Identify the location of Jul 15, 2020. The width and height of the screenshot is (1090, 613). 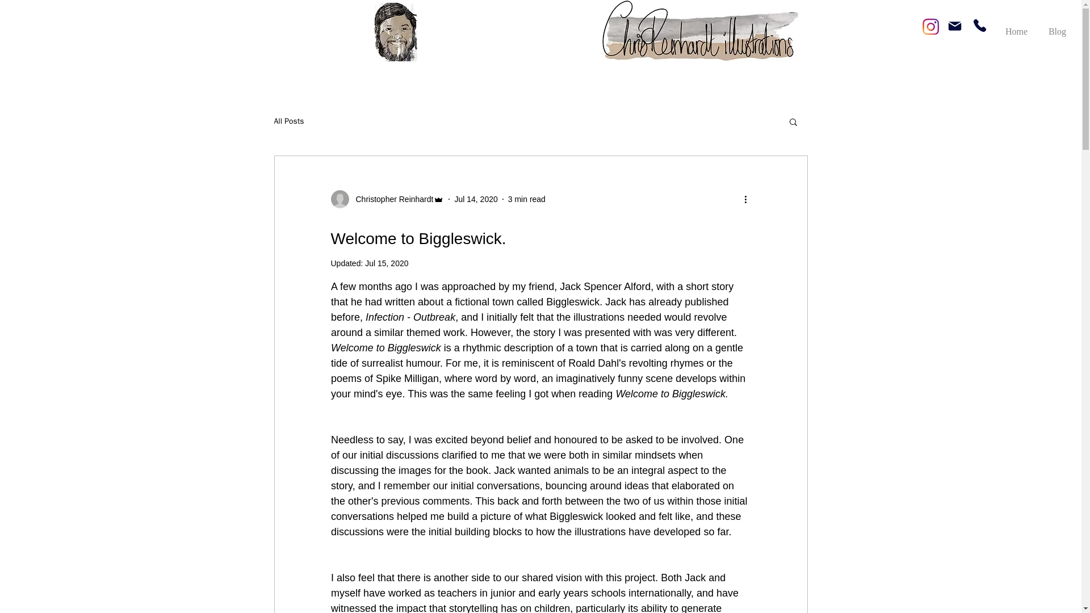
(386, 263).